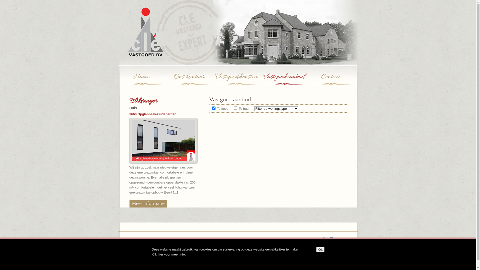  I want to click on Meer informatie, so click(148, 204).